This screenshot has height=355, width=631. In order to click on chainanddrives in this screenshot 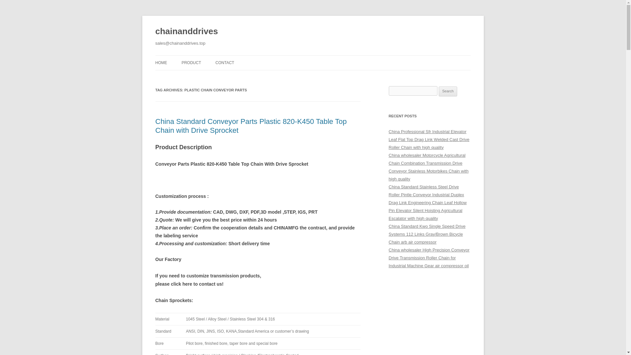, I will do `click(186, 32)`.